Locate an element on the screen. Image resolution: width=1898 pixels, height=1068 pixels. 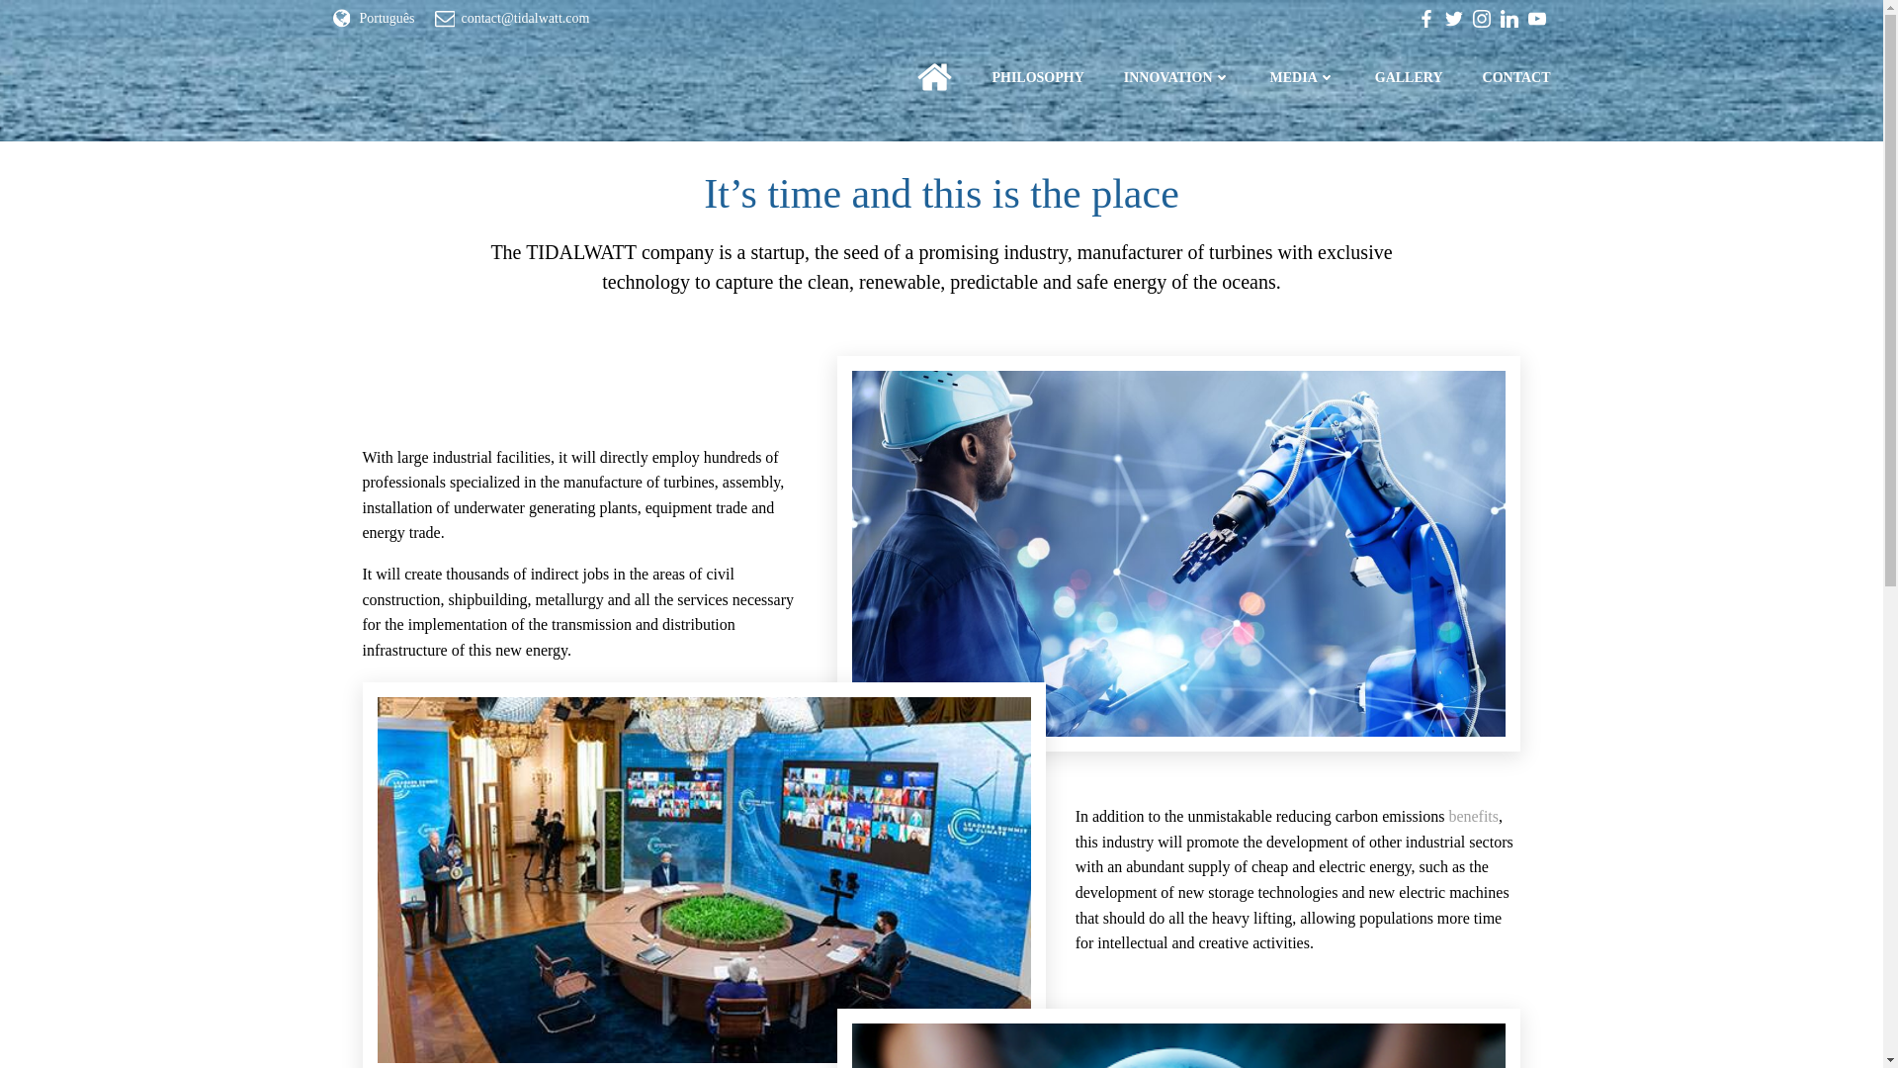
MEDIA is located at coordinates (1303, 77).